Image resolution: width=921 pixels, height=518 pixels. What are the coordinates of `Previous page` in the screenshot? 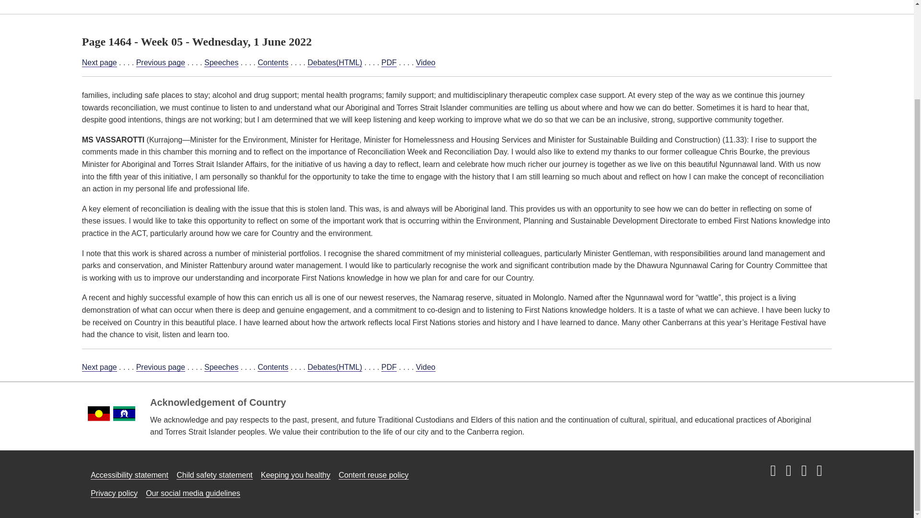 It's located at (160, 63).